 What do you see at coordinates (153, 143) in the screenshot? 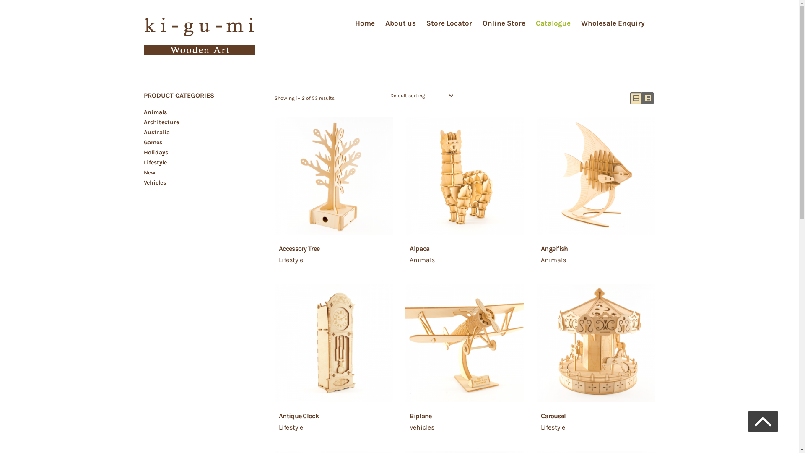
I see `Games` at bounding box center [153, 143].